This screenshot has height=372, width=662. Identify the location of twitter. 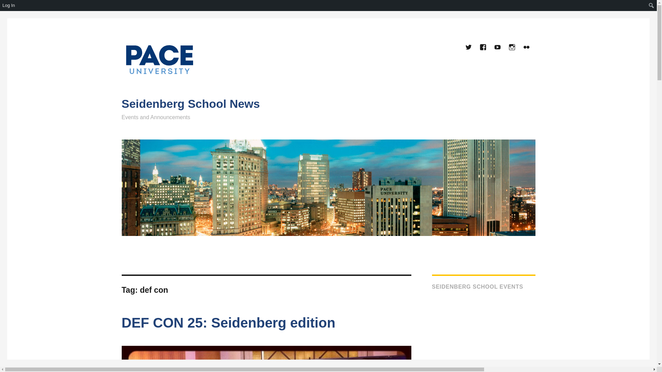
(469, 48).